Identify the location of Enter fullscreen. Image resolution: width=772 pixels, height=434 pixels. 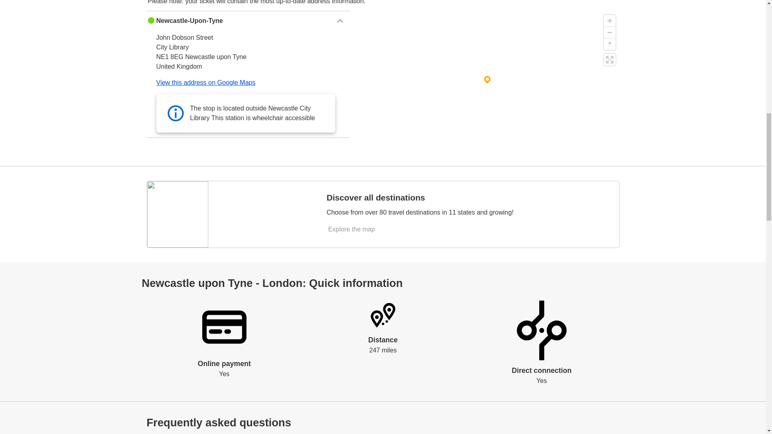
(610, 59).